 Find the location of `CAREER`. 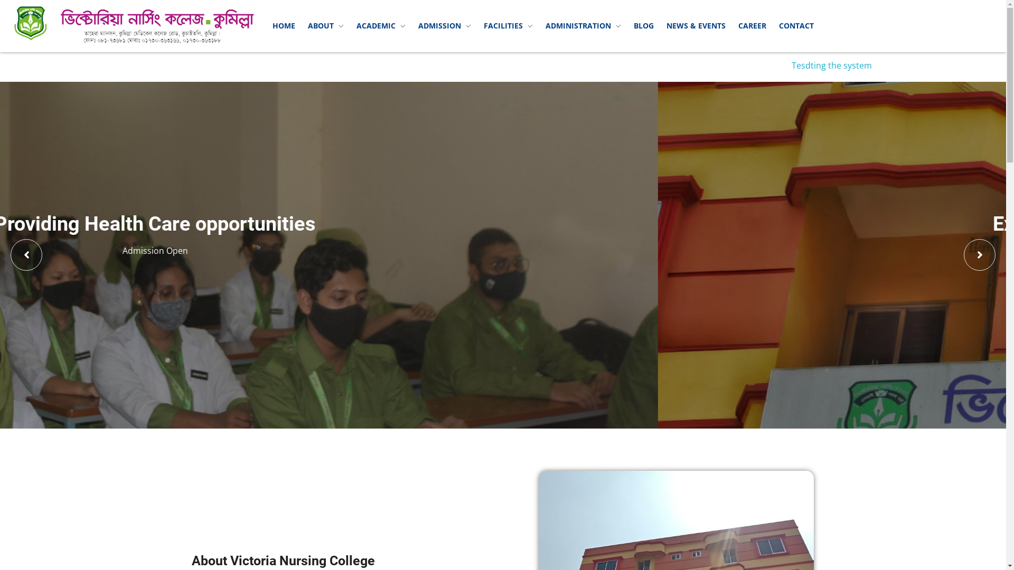

CAREER is located at coordinates (752, 26).